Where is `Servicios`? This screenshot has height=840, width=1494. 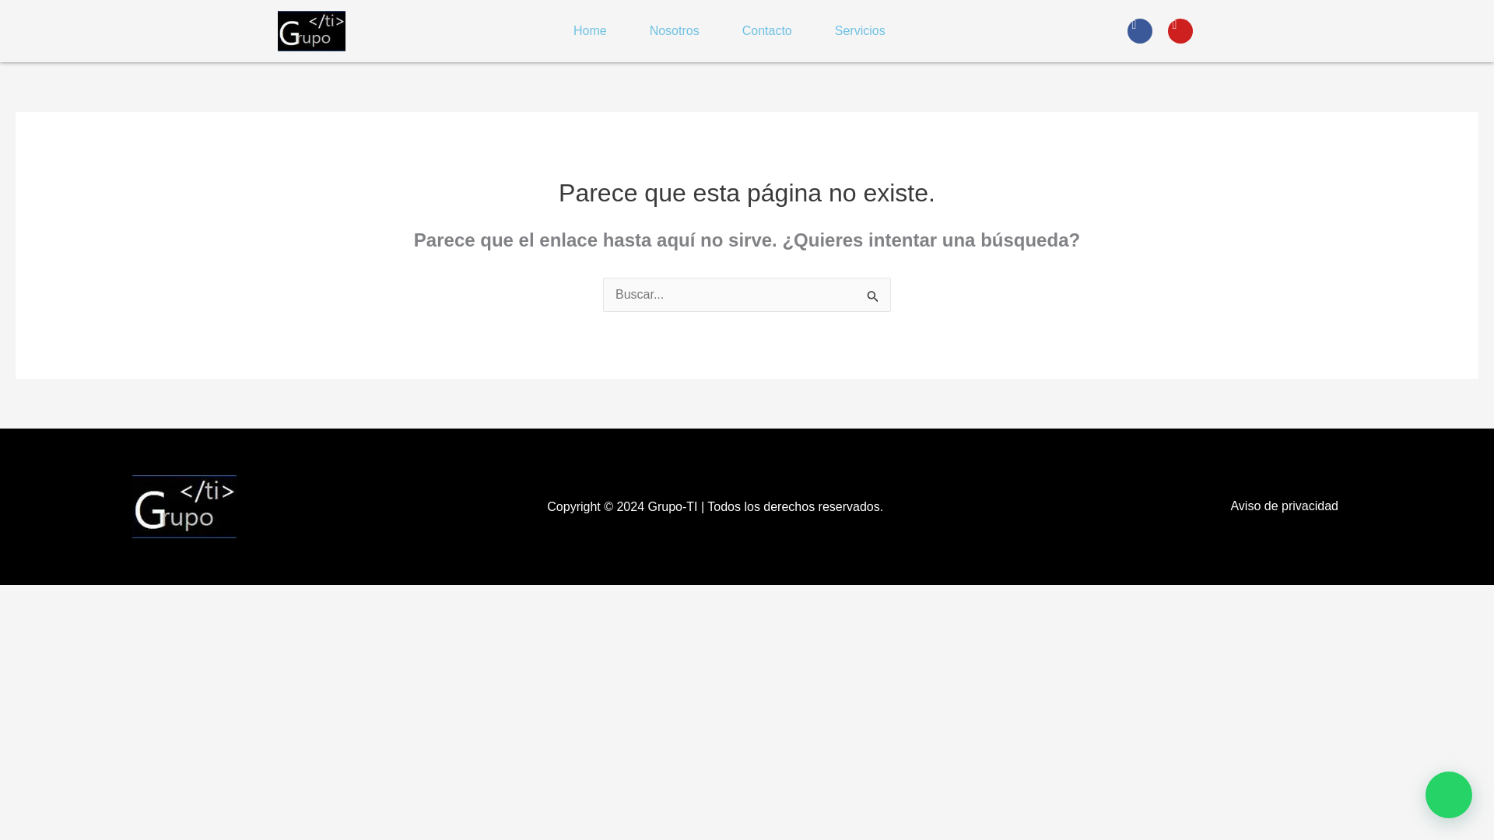 Servicios is located at coordinates (860, 31).